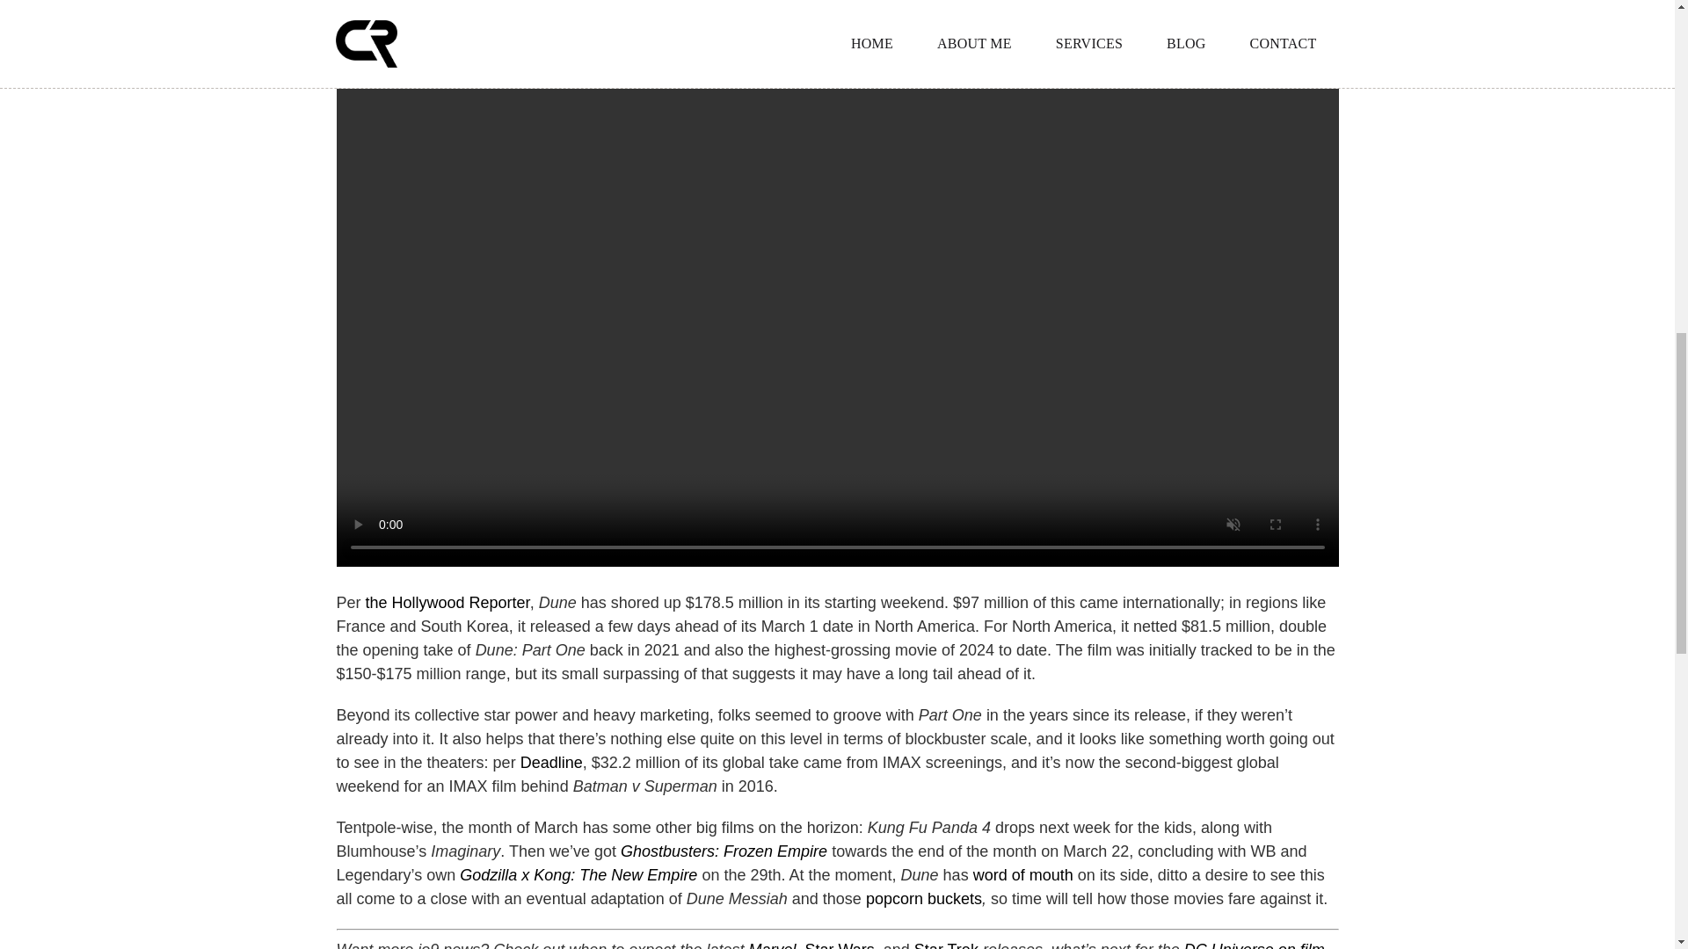 The height and width of the screenshot is (949, 1688). Describe the element at coordinates (923, 898) in the screenshot. I see `popcorn buckets` at that location.